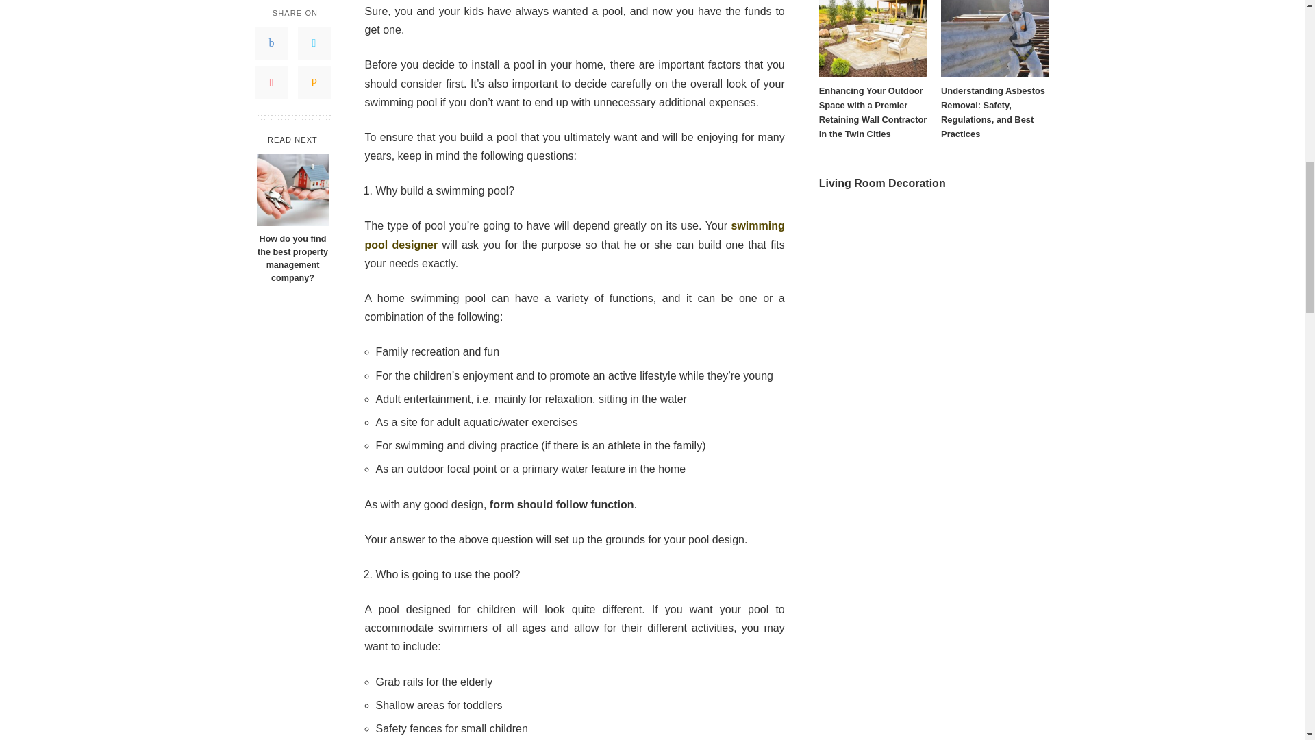  What do you see at coordinates (271, 78) in the screenshot?
I see `Pinterest` at bounding box center [271, 78].